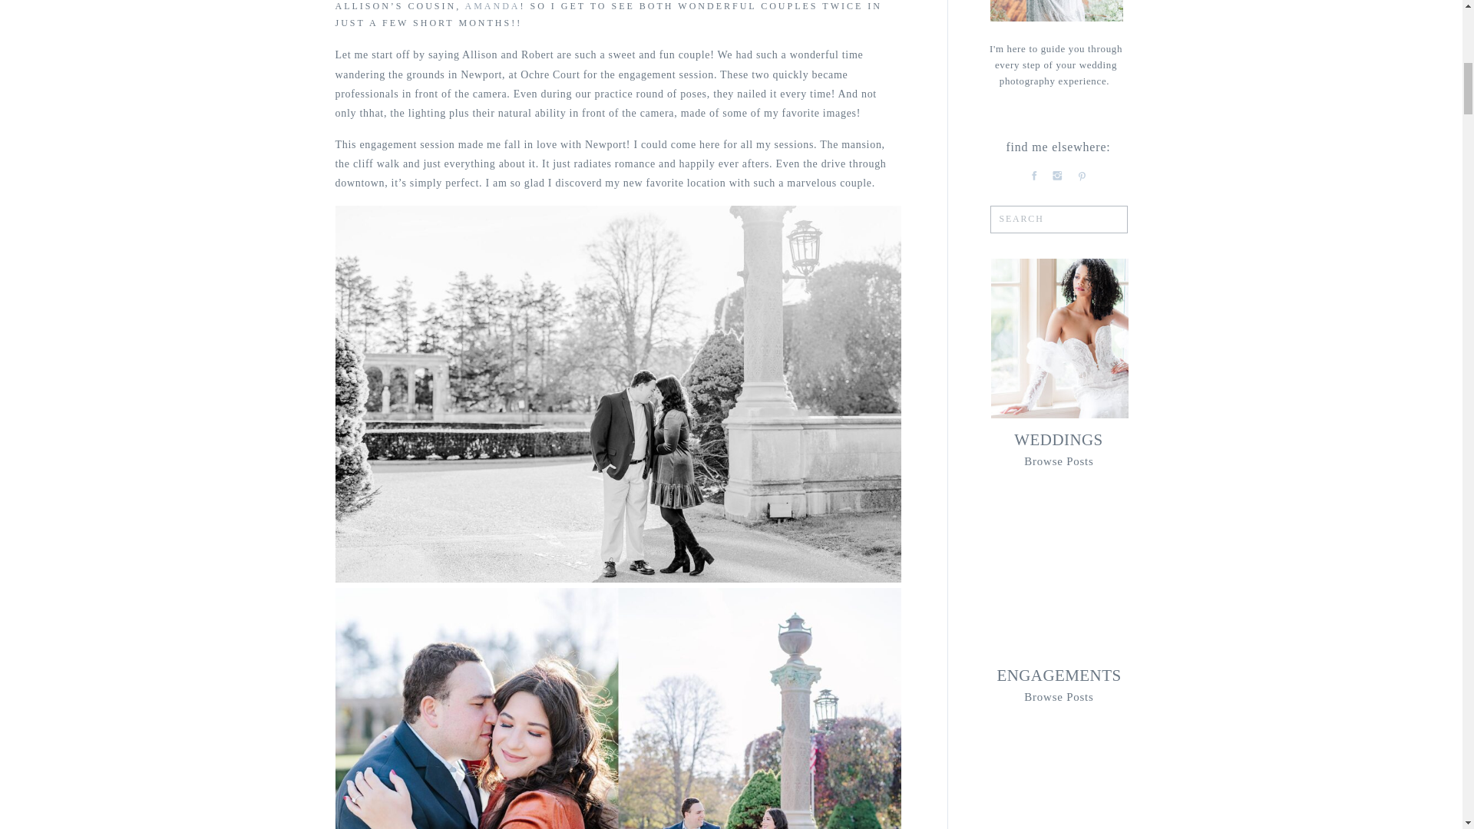 The height and width of the screenshot is (829, 1474). Describe the element at coordinates (1059, 695) in the screenshot. I see `Browse Posts` at that location.